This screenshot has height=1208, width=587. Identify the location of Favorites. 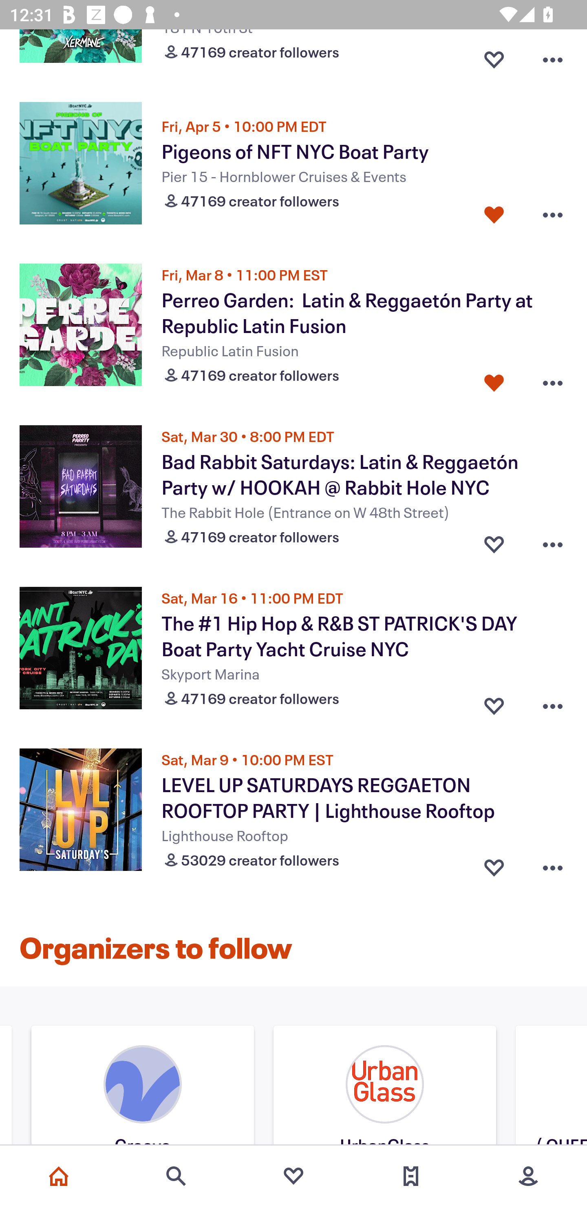
(293, 1176).